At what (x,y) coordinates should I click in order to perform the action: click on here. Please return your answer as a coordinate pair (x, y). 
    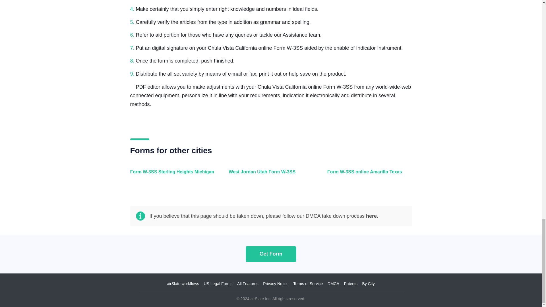
    Looking at the image, I should click on (371, 216).